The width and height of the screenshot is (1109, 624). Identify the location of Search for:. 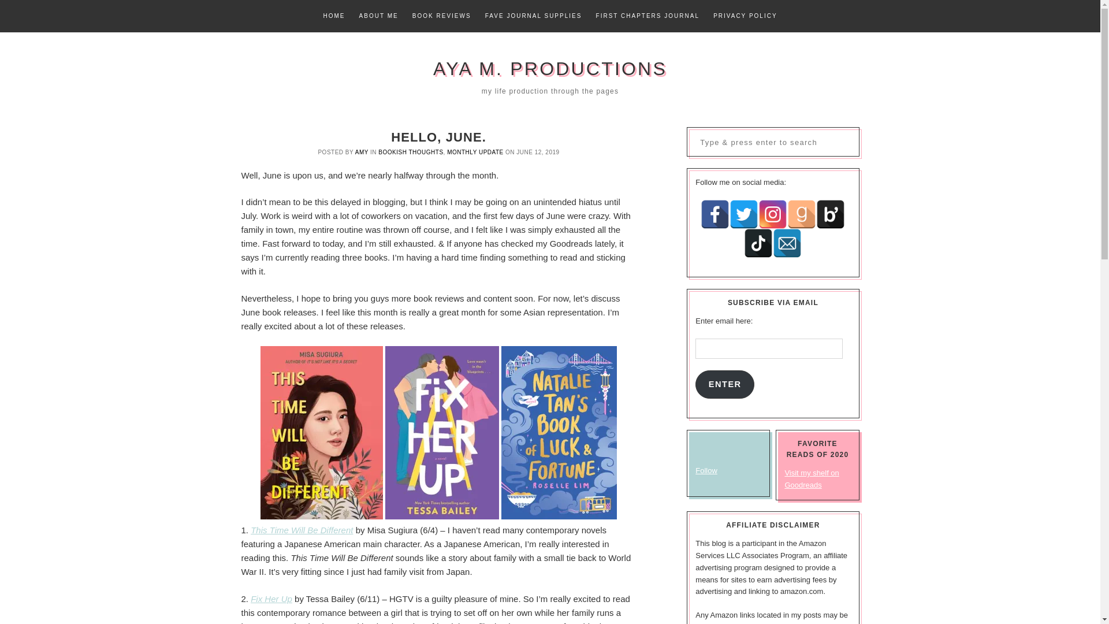
(773, 141).